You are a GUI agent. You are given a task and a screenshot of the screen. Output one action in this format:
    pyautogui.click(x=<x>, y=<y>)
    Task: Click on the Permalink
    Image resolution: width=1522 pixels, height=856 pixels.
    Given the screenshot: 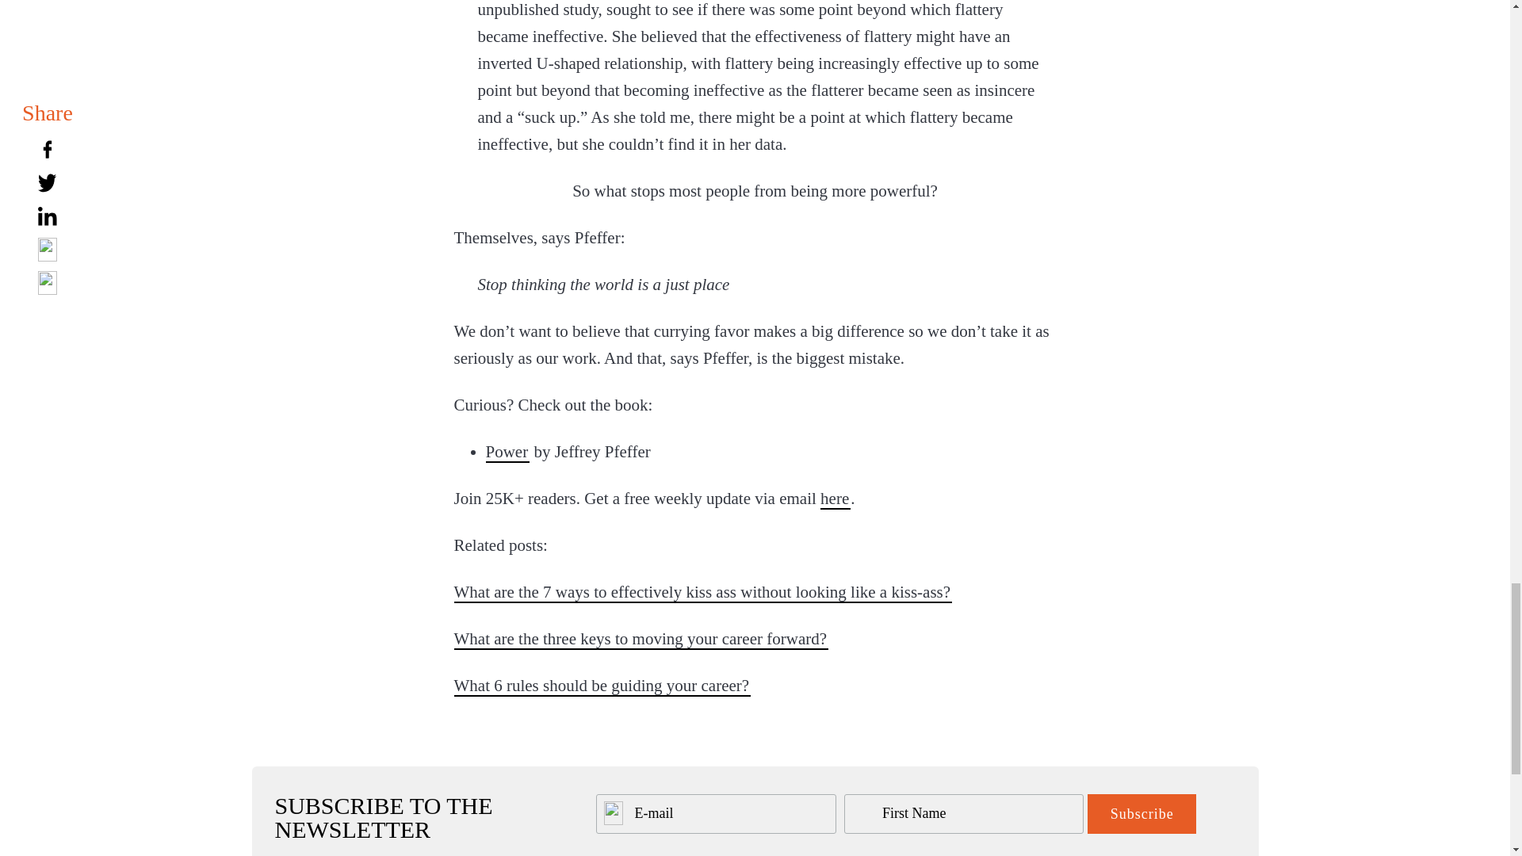 What is the action you would take?
    pyautogui.click(x=641, y=638)
    